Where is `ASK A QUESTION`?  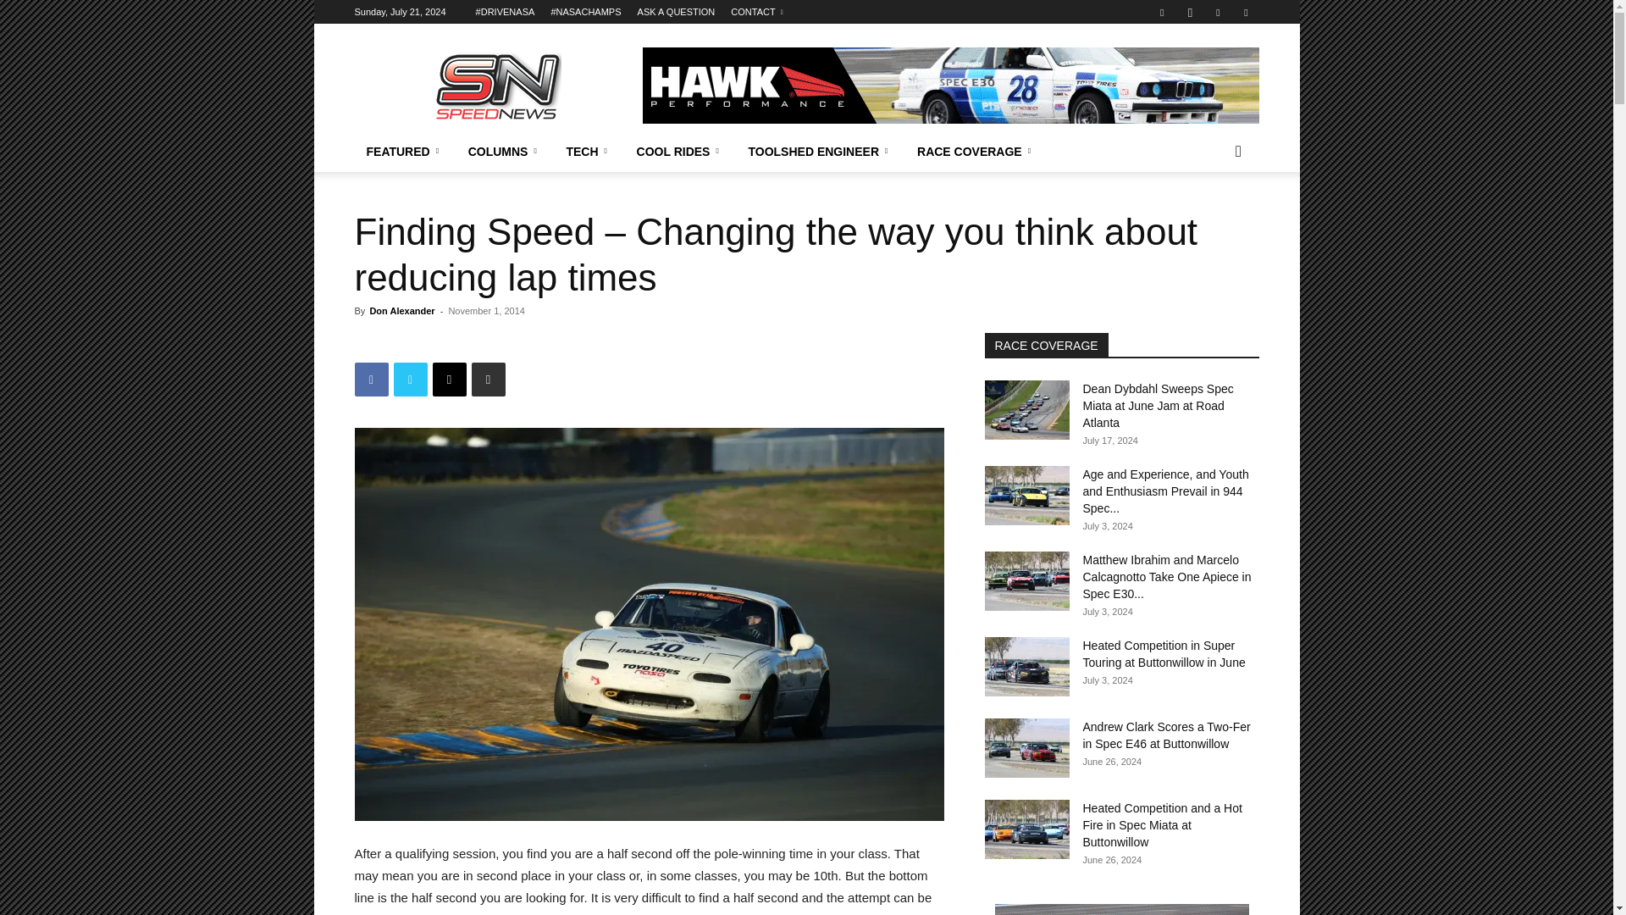 ASK A QUESTION is located at coordinates (676, 12).